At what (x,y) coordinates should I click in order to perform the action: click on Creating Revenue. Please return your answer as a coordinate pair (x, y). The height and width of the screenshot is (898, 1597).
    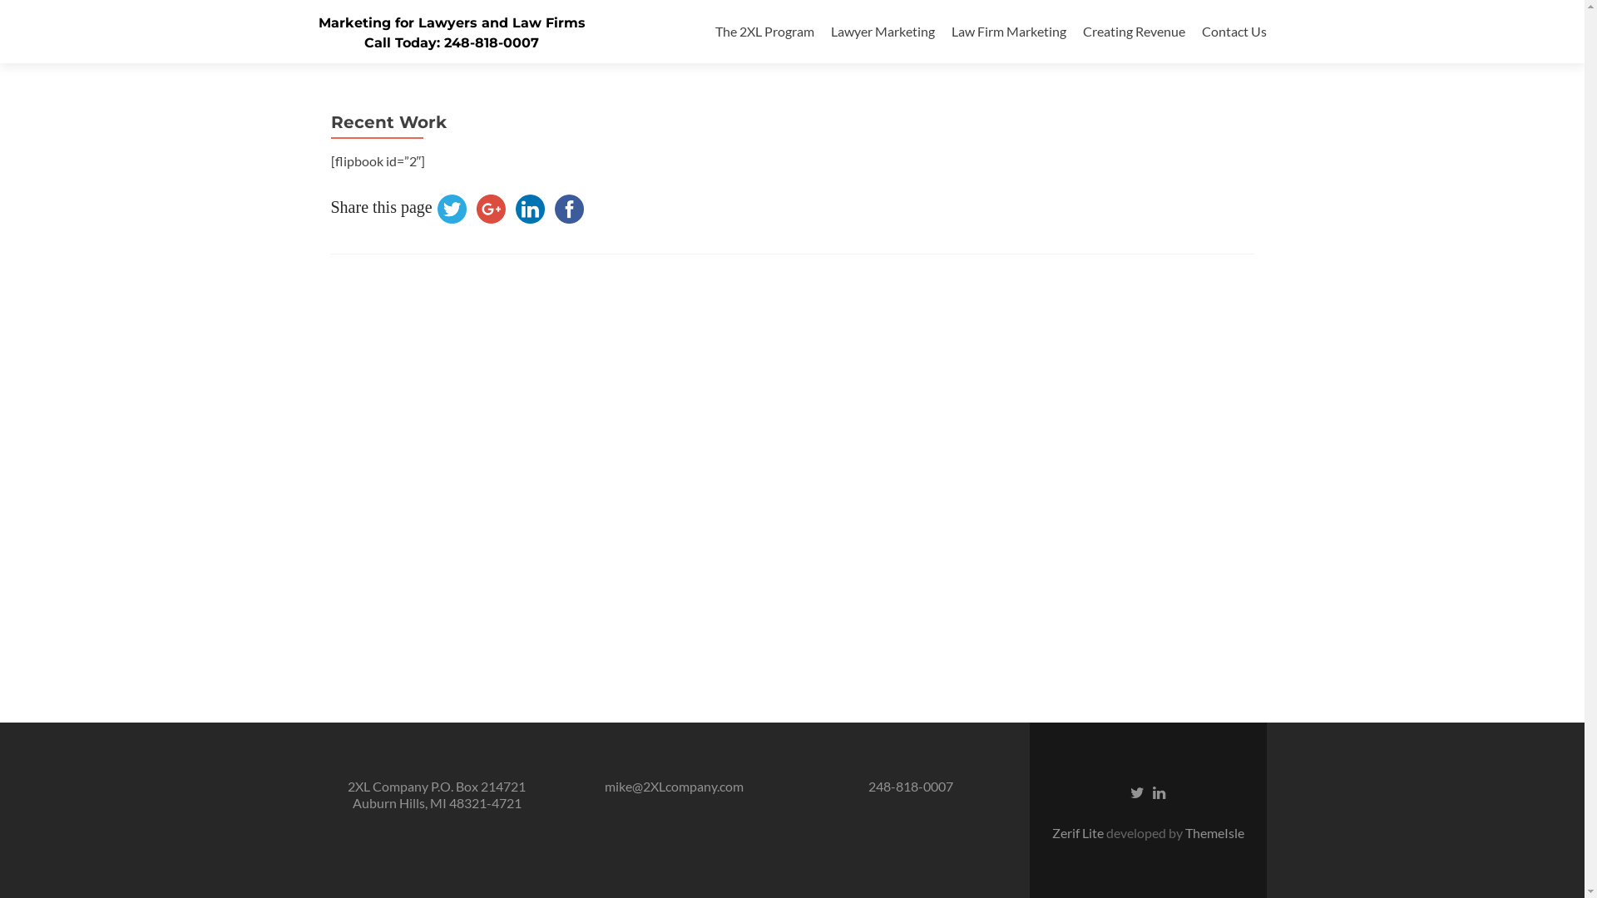
    Looking at the image, I should click on (1135, 32).